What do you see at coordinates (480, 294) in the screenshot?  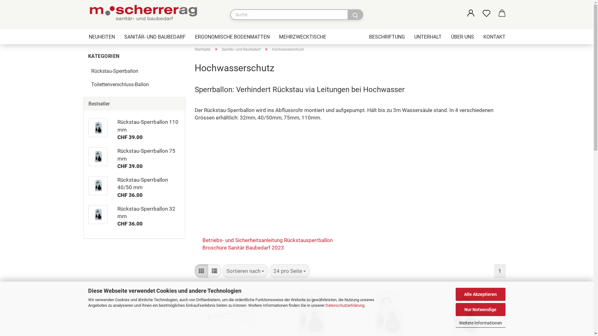 I see `Alle Akzeptieren` at bounding box center [480, 294].